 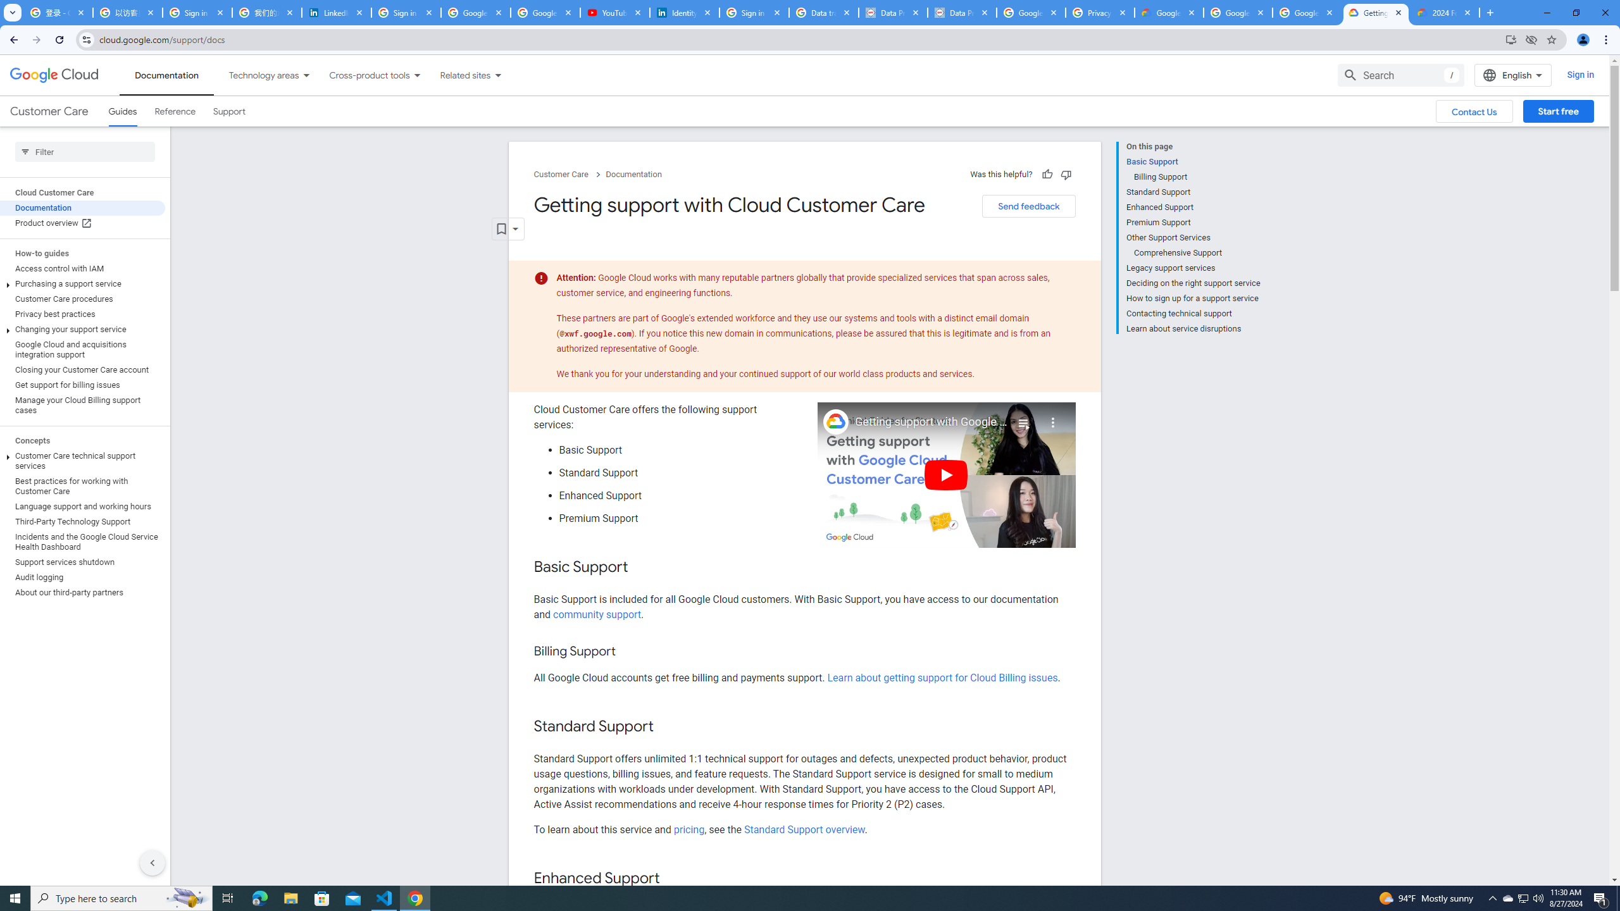 I want to click on Google Cloud Terms Directory | Google Cloud, so click(x=1168, y=13).